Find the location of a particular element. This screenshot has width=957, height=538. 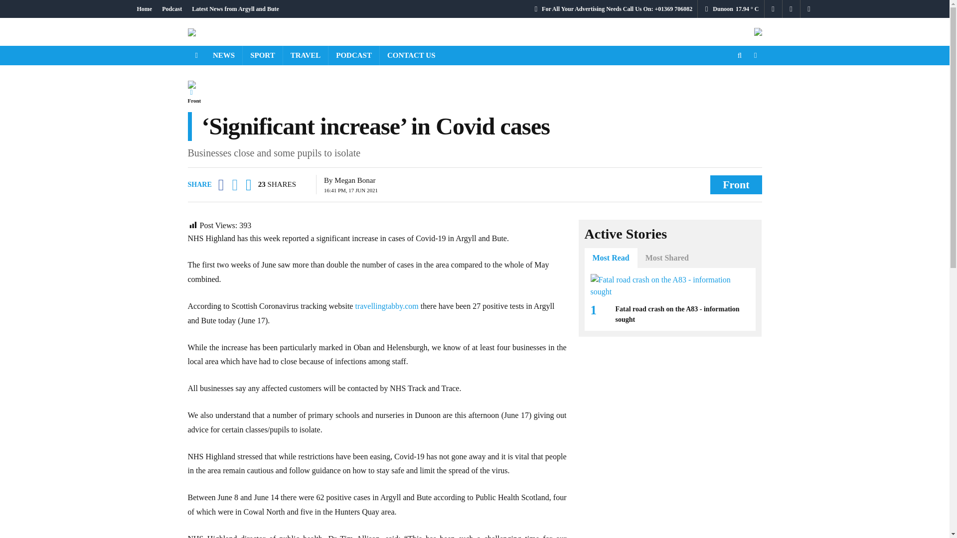

PODCAST is located at coordinates (353, 55).